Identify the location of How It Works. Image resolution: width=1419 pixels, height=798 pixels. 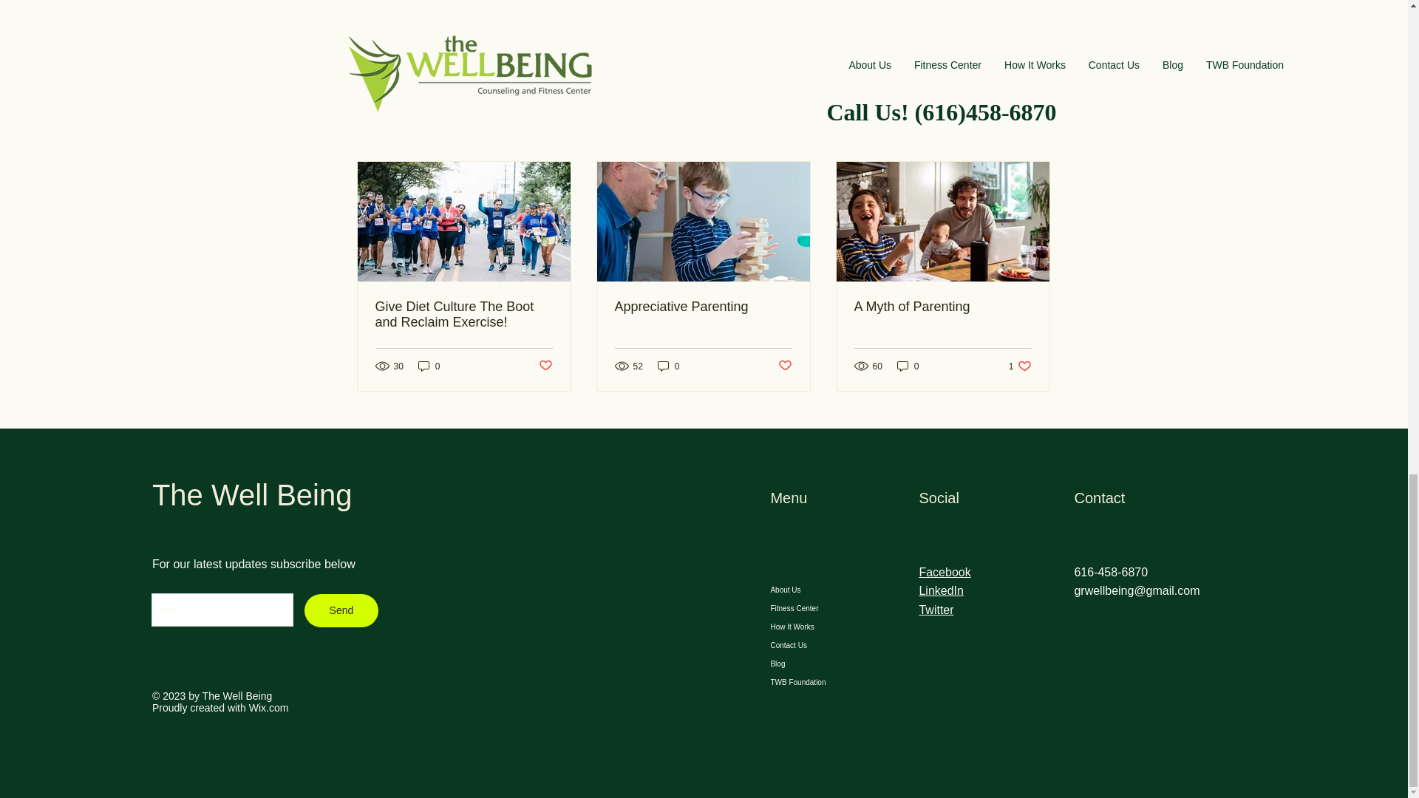
(429, 366).